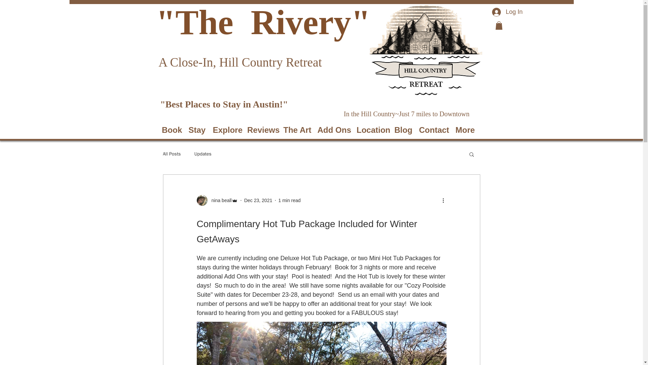  Describe the element at coordinates (295, 130) in the screenshot. I see `The Art` at that location.